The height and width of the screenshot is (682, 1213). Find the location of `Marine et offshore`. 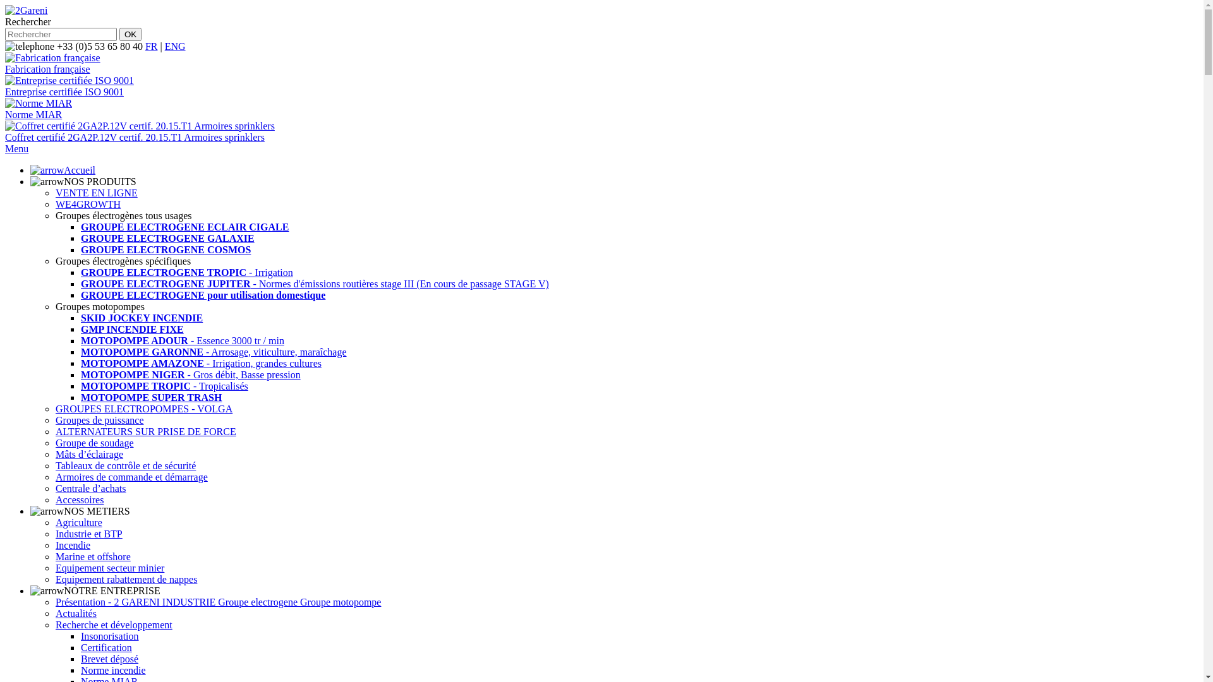

Marine et offshore is located at coordinates (94, 557).